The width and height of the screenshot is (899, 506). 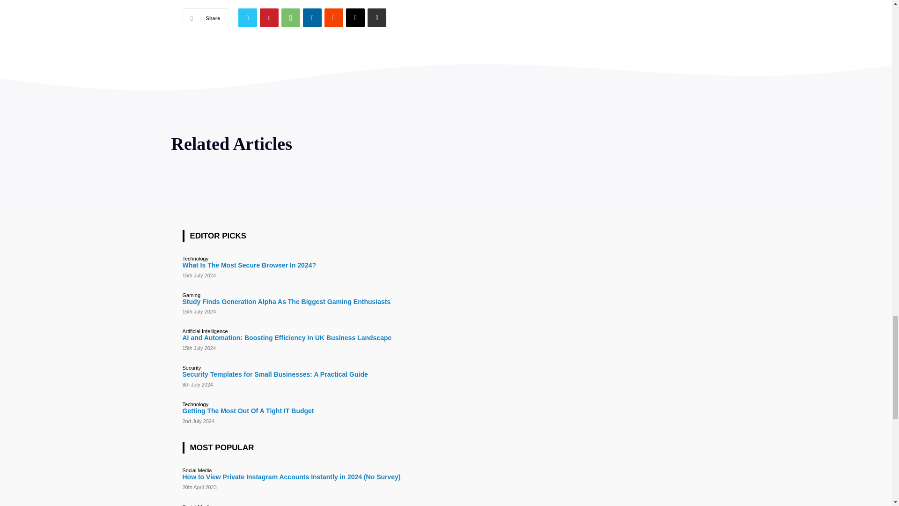 What do you see at coordinates (312, 18) in the screenshot?
I see `Linkedin` at bounding box center [312, 18].